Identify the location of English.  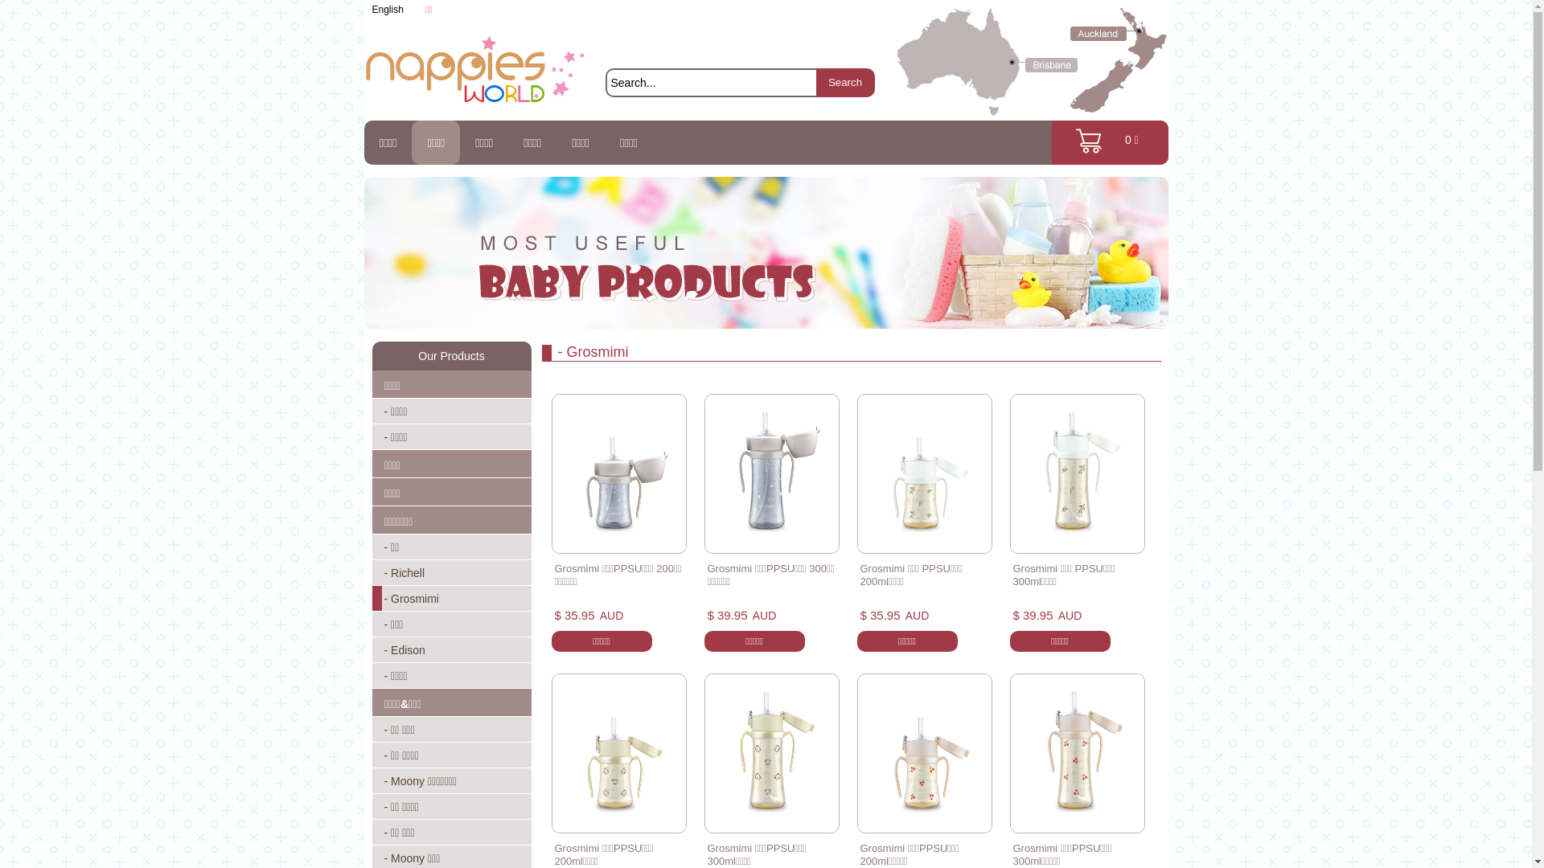
(388, 10).